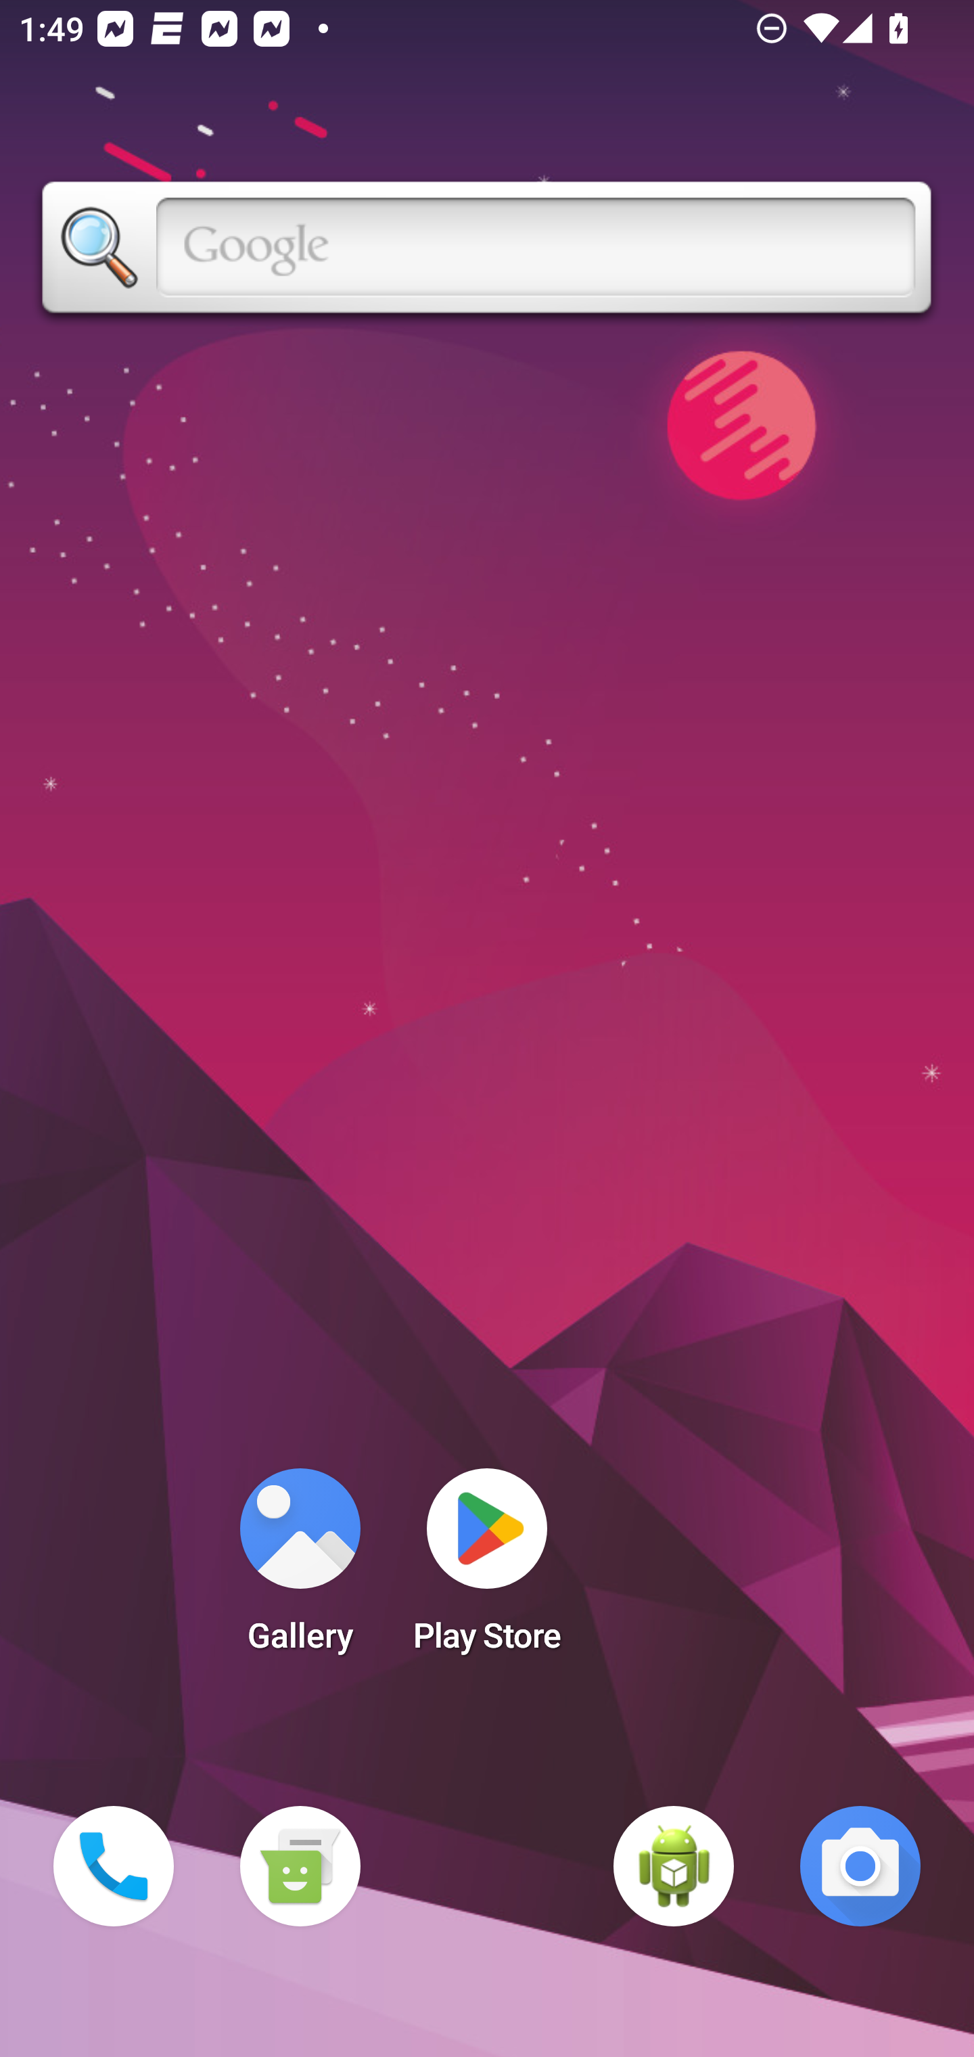 Image resolution: width=974 pixels, height=2057 pixels. I want to click on Camera, so click(860, 1866).